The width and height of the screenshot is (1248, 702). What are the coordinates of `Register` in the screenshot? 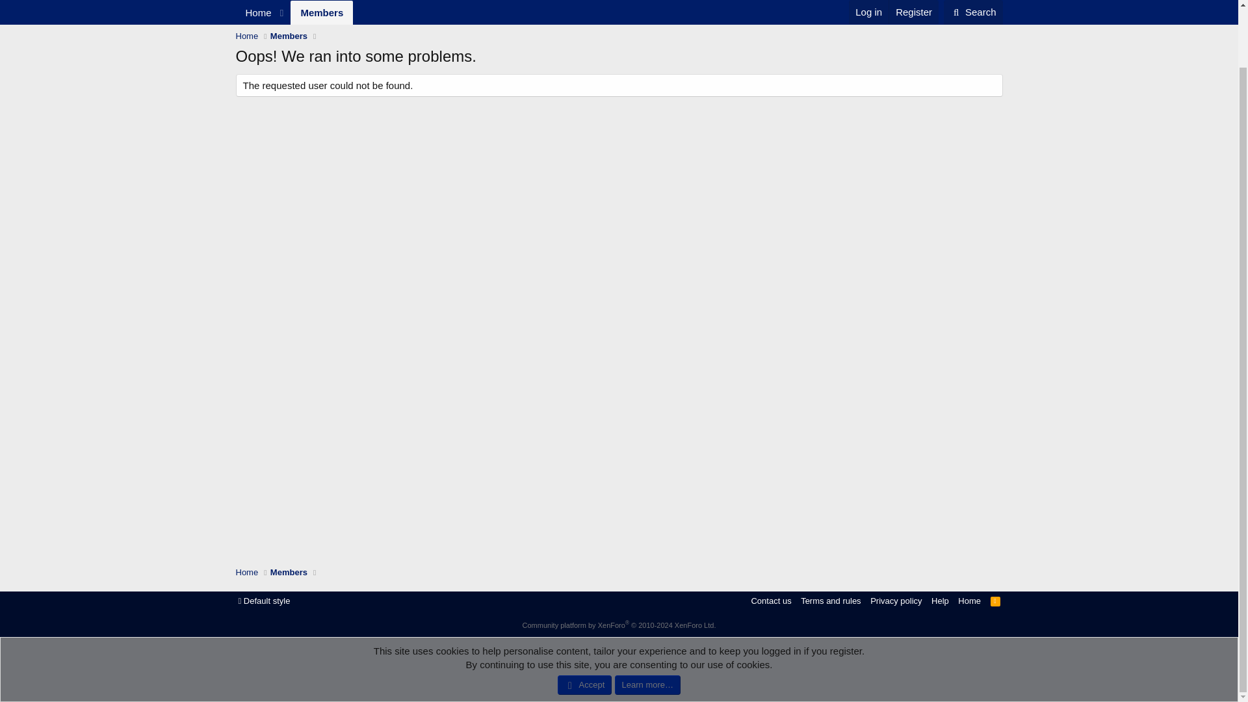 It's located at (618, 27).